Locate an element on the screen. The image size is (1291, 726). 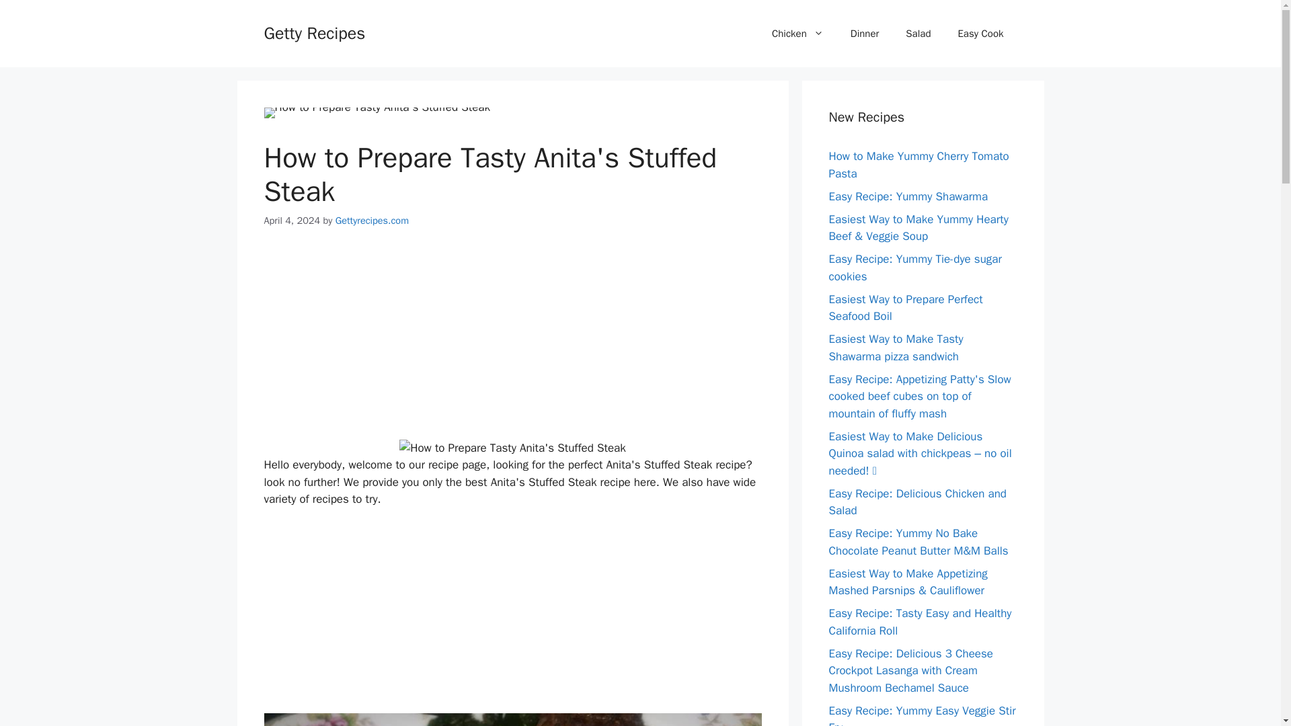
How to Prepare Tasty Anita's Stuffed Steak is located at coordinates (377, 113).